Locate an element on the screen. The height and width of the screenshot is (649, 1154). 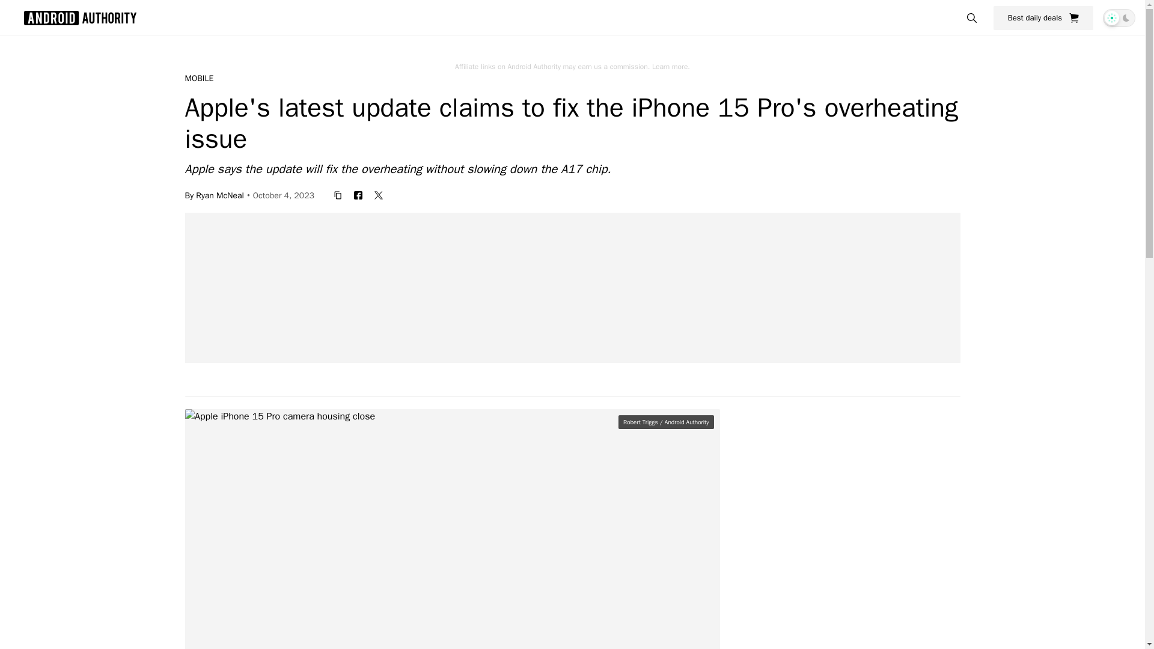
MOBILE is located at coordinates (199, 78).